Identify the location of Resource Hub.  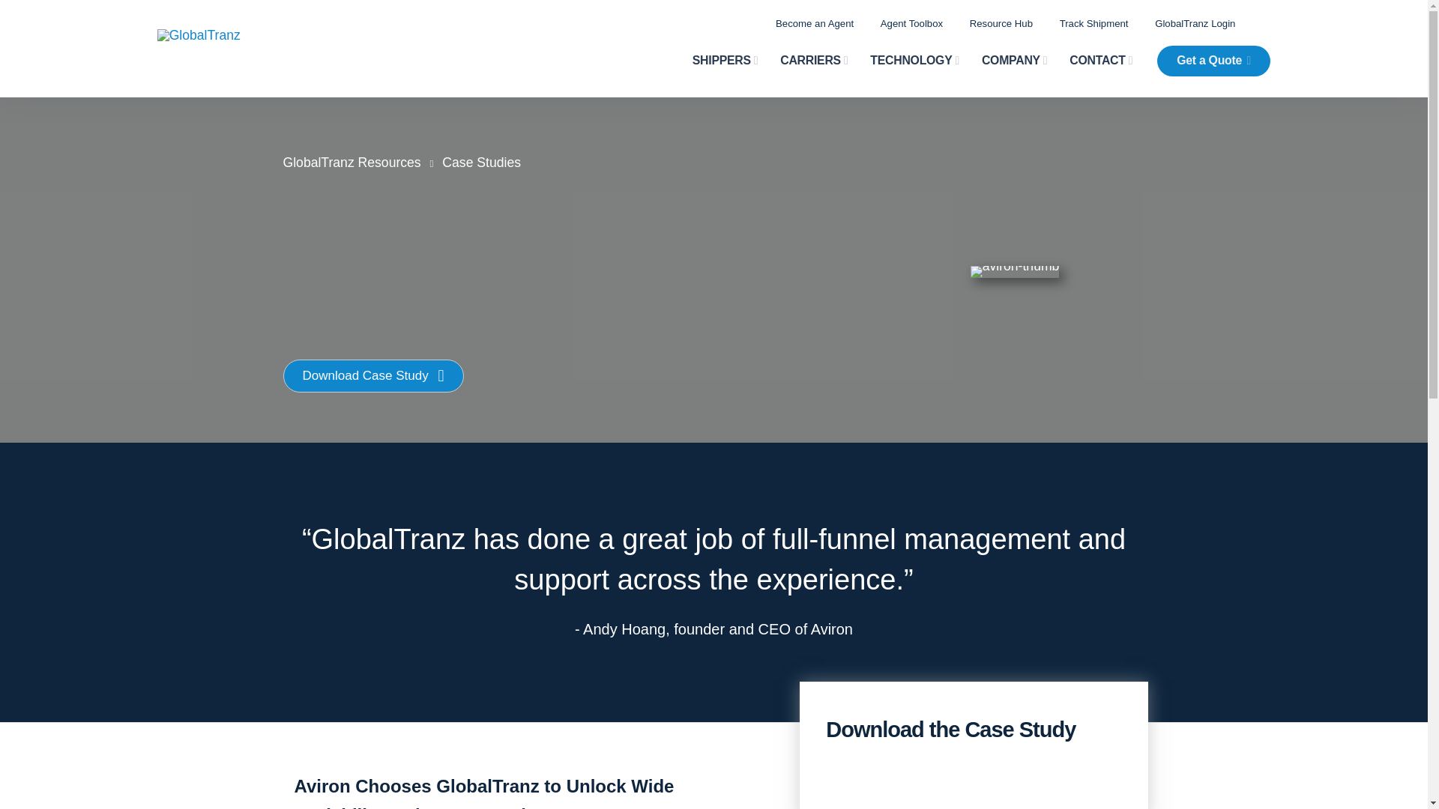
(1001, 22).